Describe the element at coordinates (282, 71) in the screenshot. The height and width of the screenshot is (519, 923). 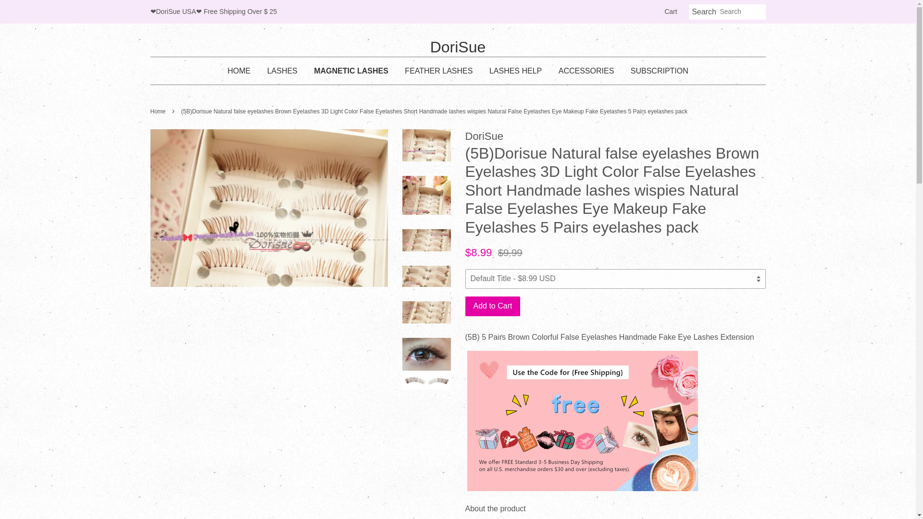
I see `LASHES` at that location.